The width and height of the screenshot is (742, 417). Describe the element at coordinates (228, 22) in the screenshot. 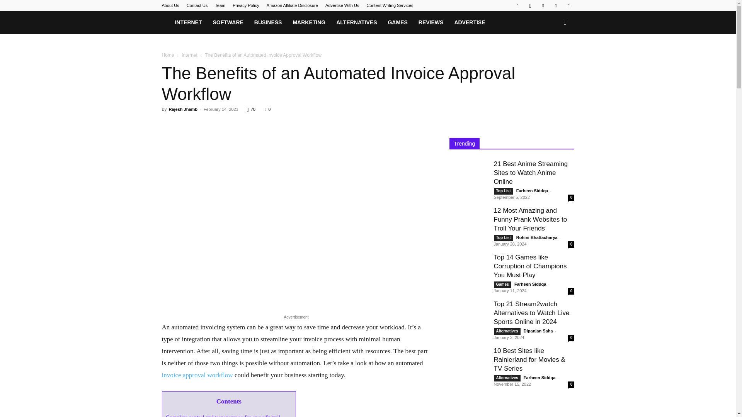

I see `SOFTWARE` at that location.